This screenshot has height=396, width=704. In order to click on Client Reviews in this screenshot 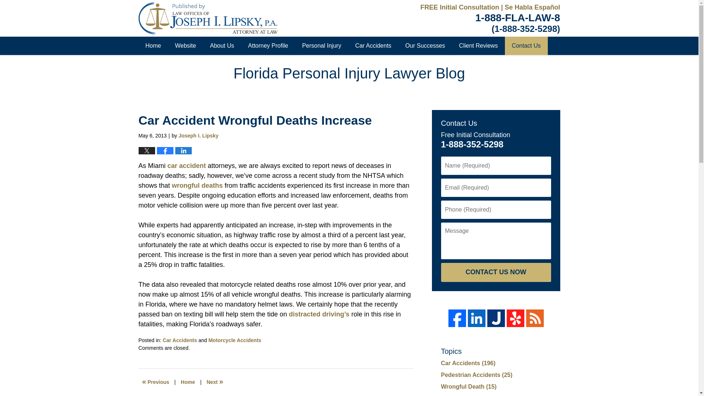, I will do `click(478, 46)`.